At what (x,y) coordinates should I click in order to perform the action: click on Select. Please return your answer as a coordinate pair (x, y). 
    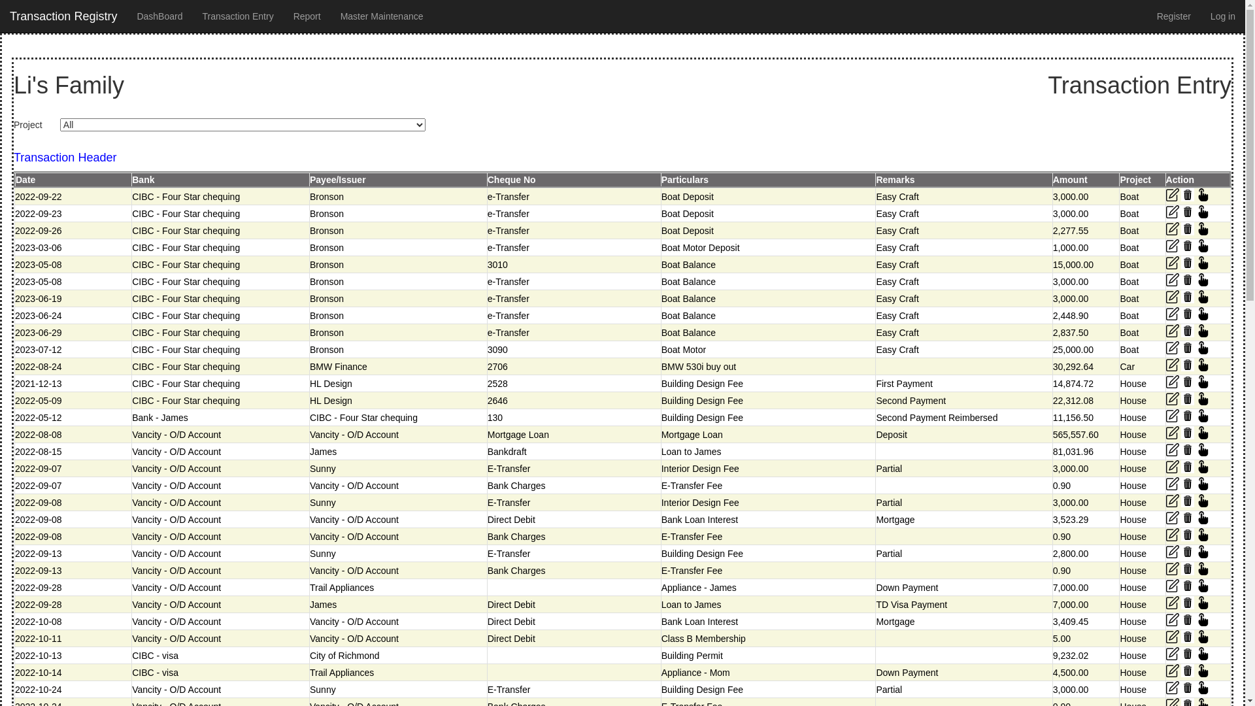
    Looking at the image, I should click on (1203, 654).